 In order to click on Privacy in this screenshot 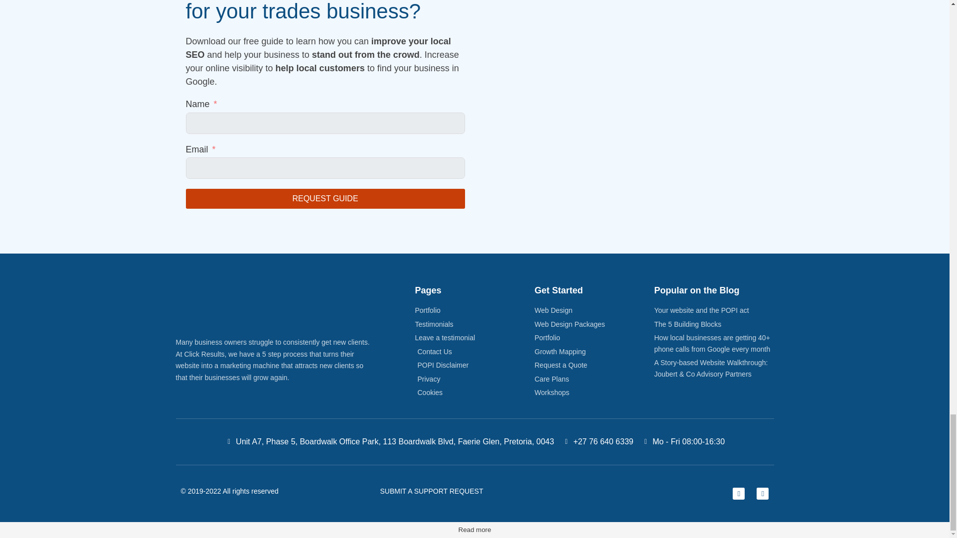, I will do `click(474, 379)`.